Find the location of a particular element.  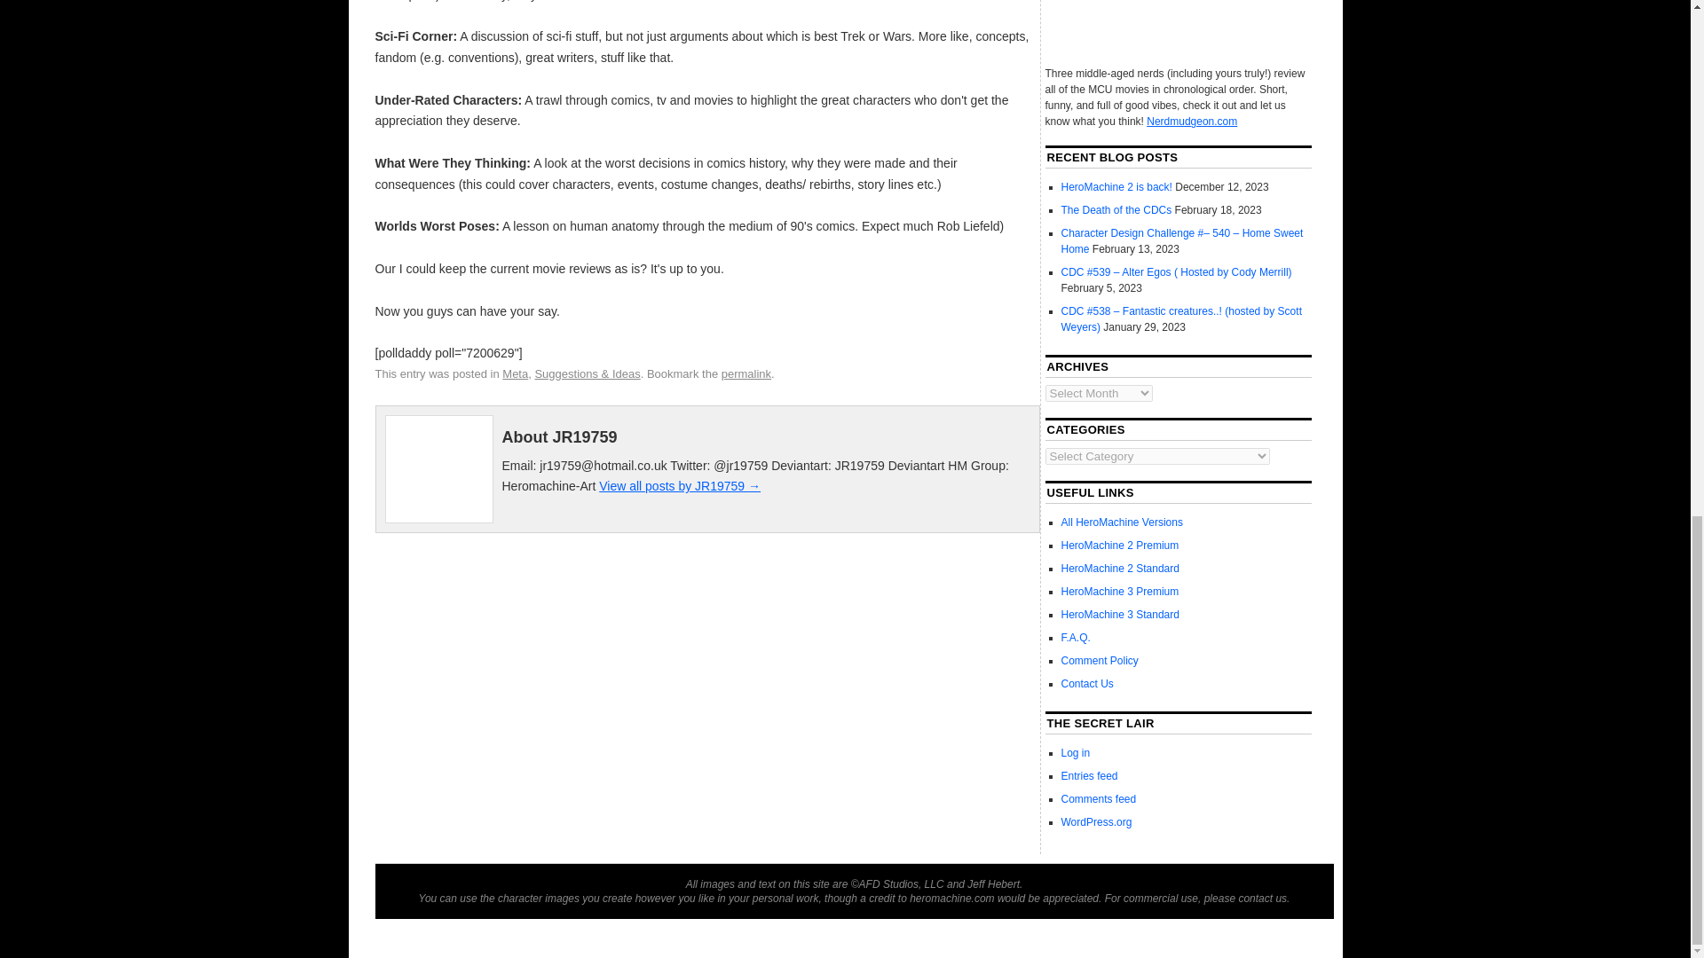

HeroMachine 2 Premium is located at coordinates (1120, 546).